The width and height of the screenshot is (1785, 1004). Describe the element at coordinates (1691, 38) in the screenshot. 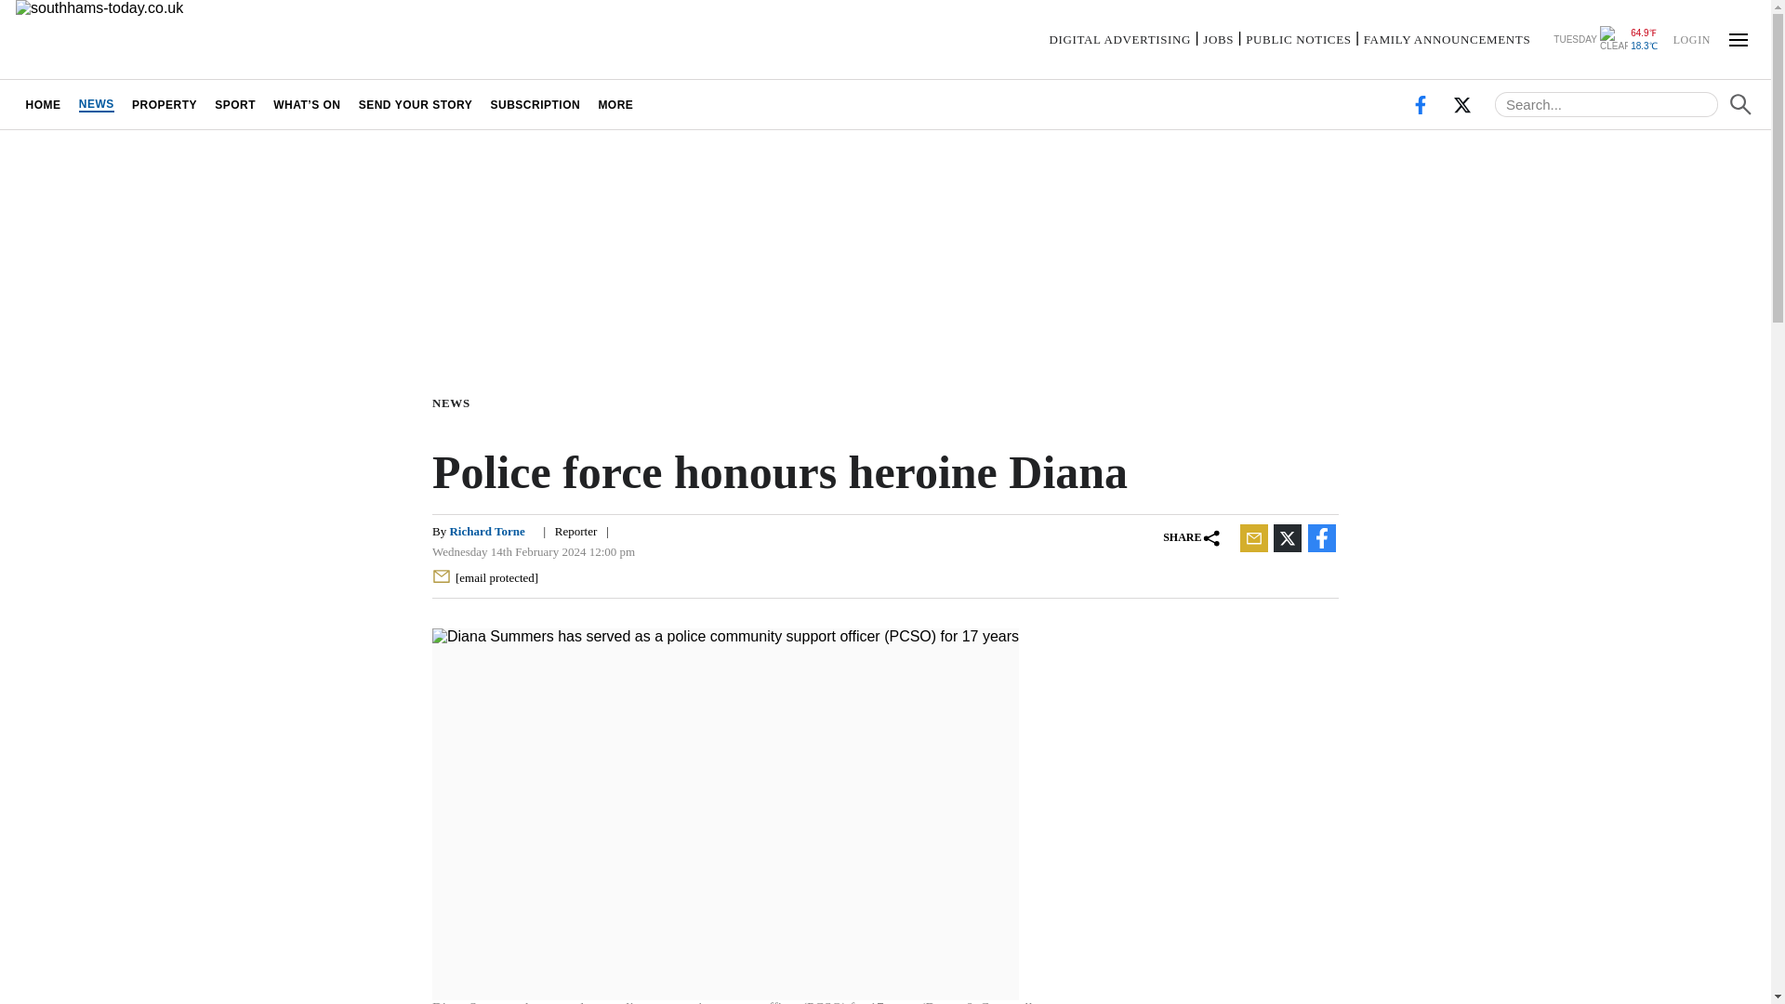

I see `LOGIN` at that location.